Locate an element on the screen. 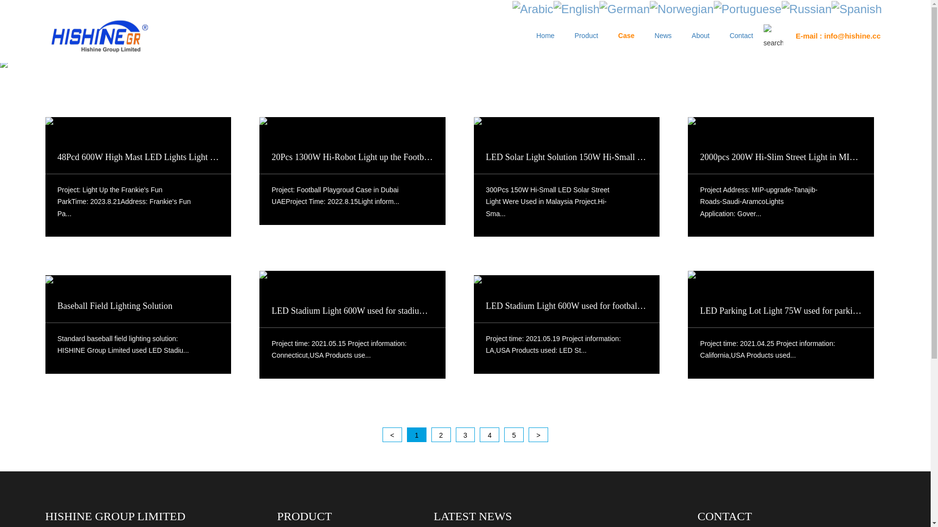 The image size is (938, 527). Contact is located at coordinates (741, 34).